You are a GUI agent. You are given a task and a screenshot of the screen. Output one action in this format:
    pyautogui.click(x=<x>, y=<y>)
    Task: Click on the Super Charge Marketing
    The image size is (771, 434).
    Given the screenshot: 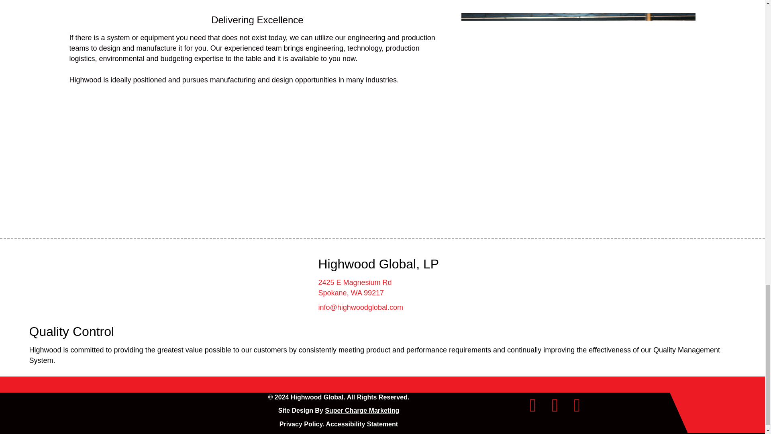 What is the action you would take?
    pyautogui.click(x=362, y=411)
    